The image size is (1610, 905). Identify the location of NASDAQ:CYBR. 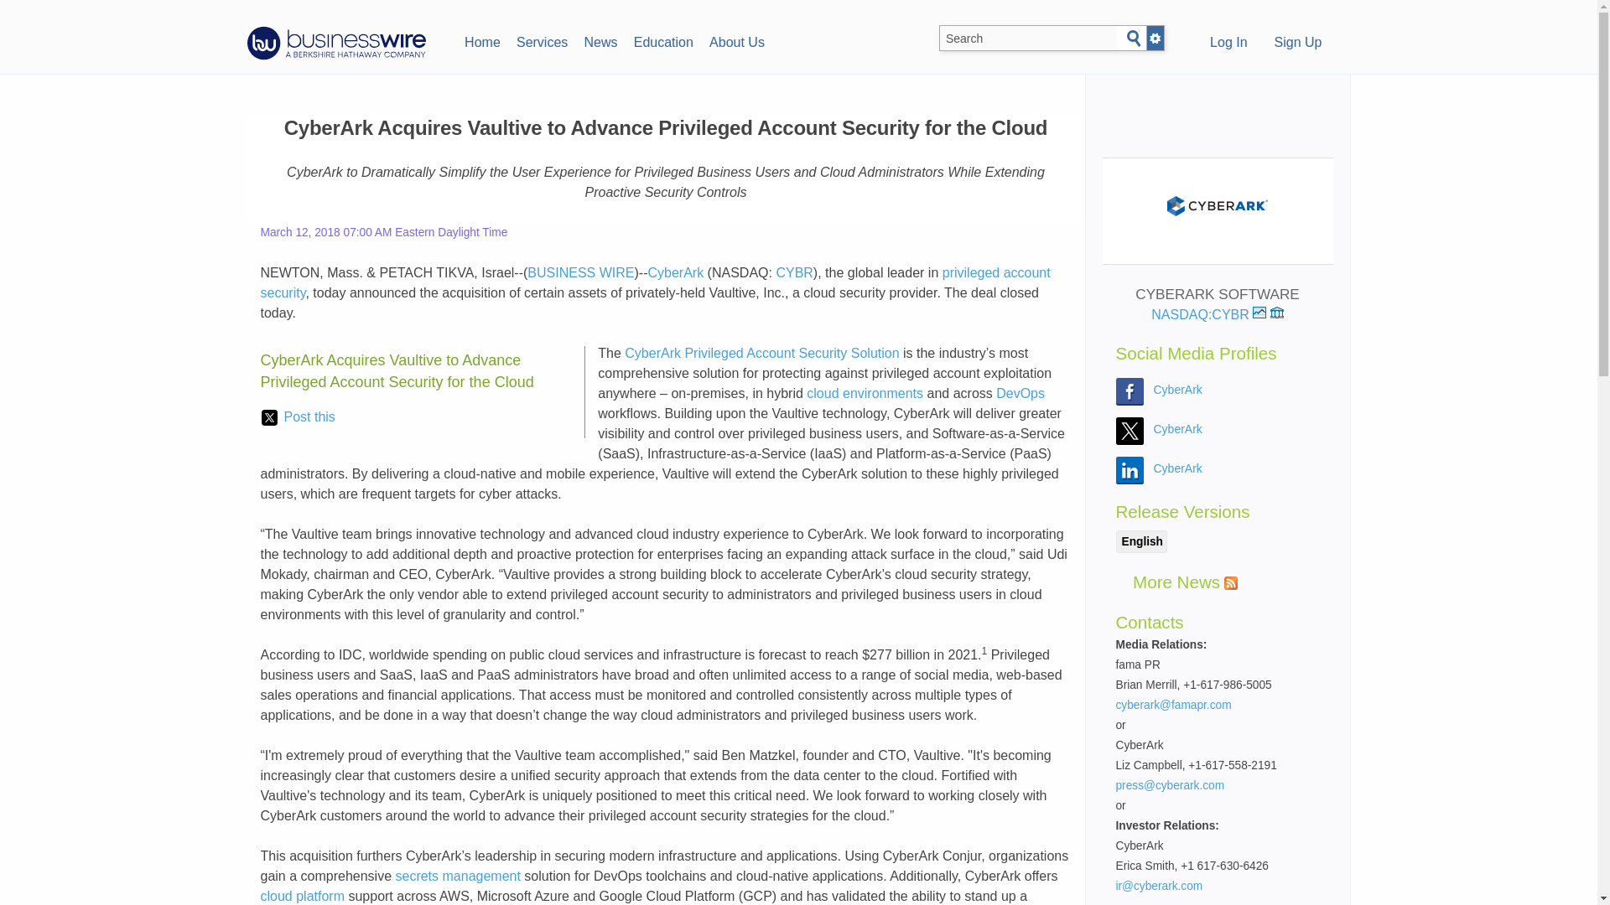
(1207, 315).